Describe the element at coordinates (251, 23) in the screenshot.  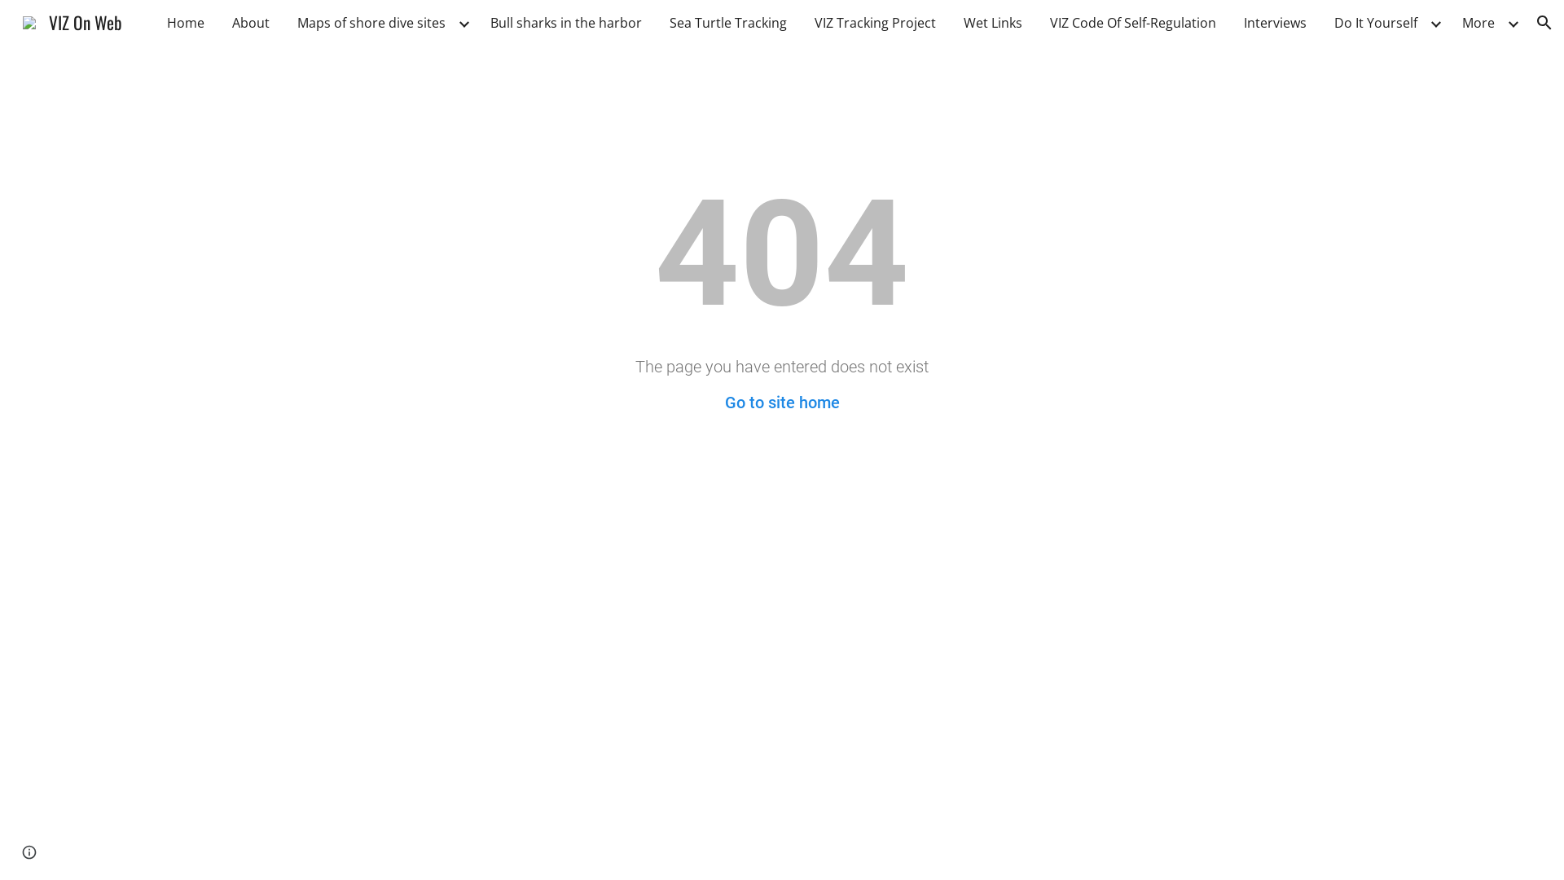
I see `About` at that location.